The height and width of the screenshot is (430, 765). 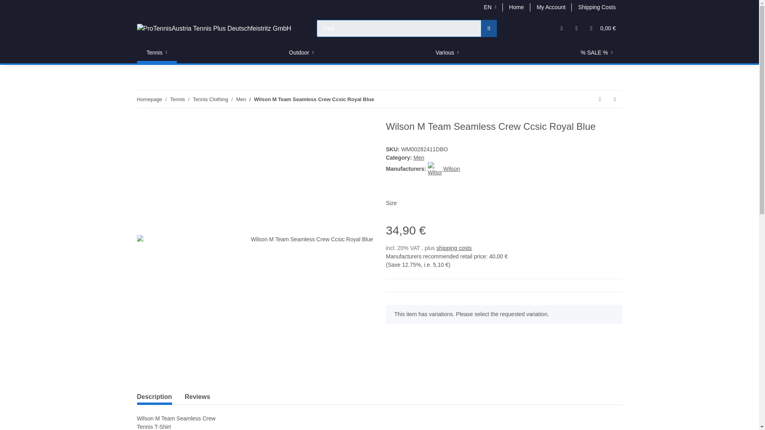 What do you see at coordinates (551, 7) in the screenshot?
I see `My Account` at bounding box center [551, 7].